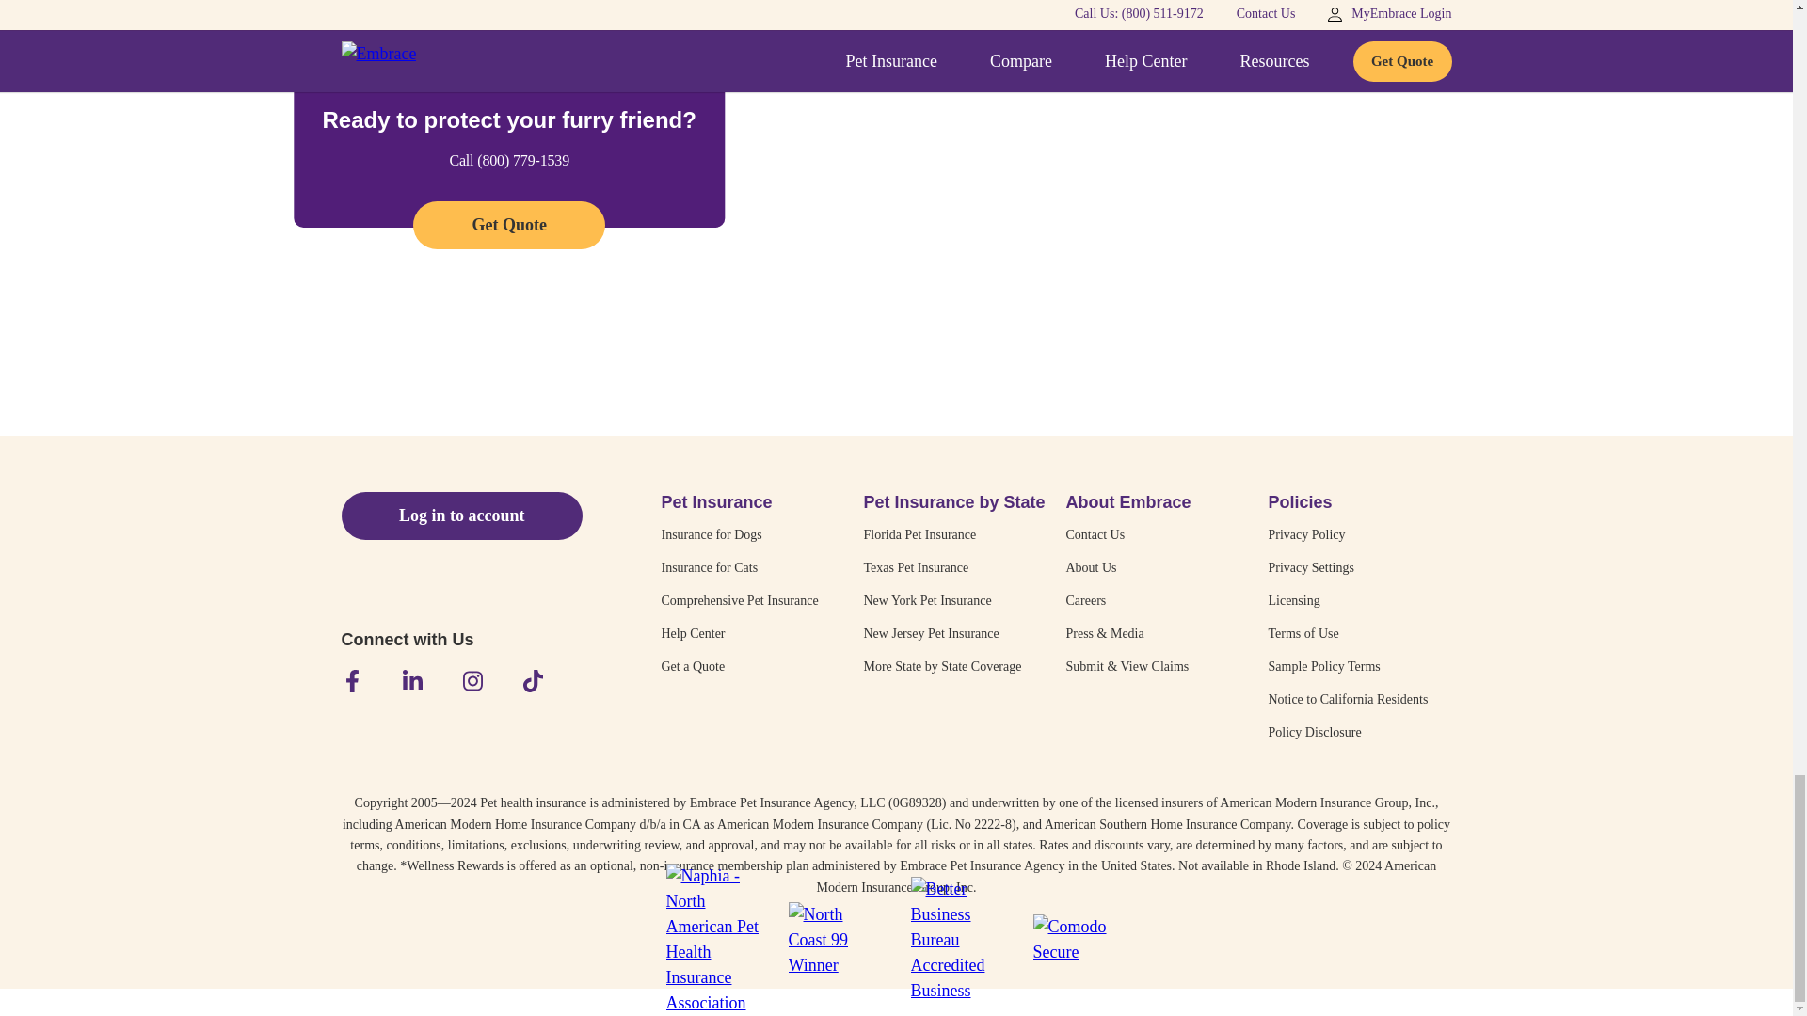  What do you see at coordinates (352, 680) in the screenshot?
I see `Embrace Pet Insurance on Facebook` at bounding box center [352, 680].